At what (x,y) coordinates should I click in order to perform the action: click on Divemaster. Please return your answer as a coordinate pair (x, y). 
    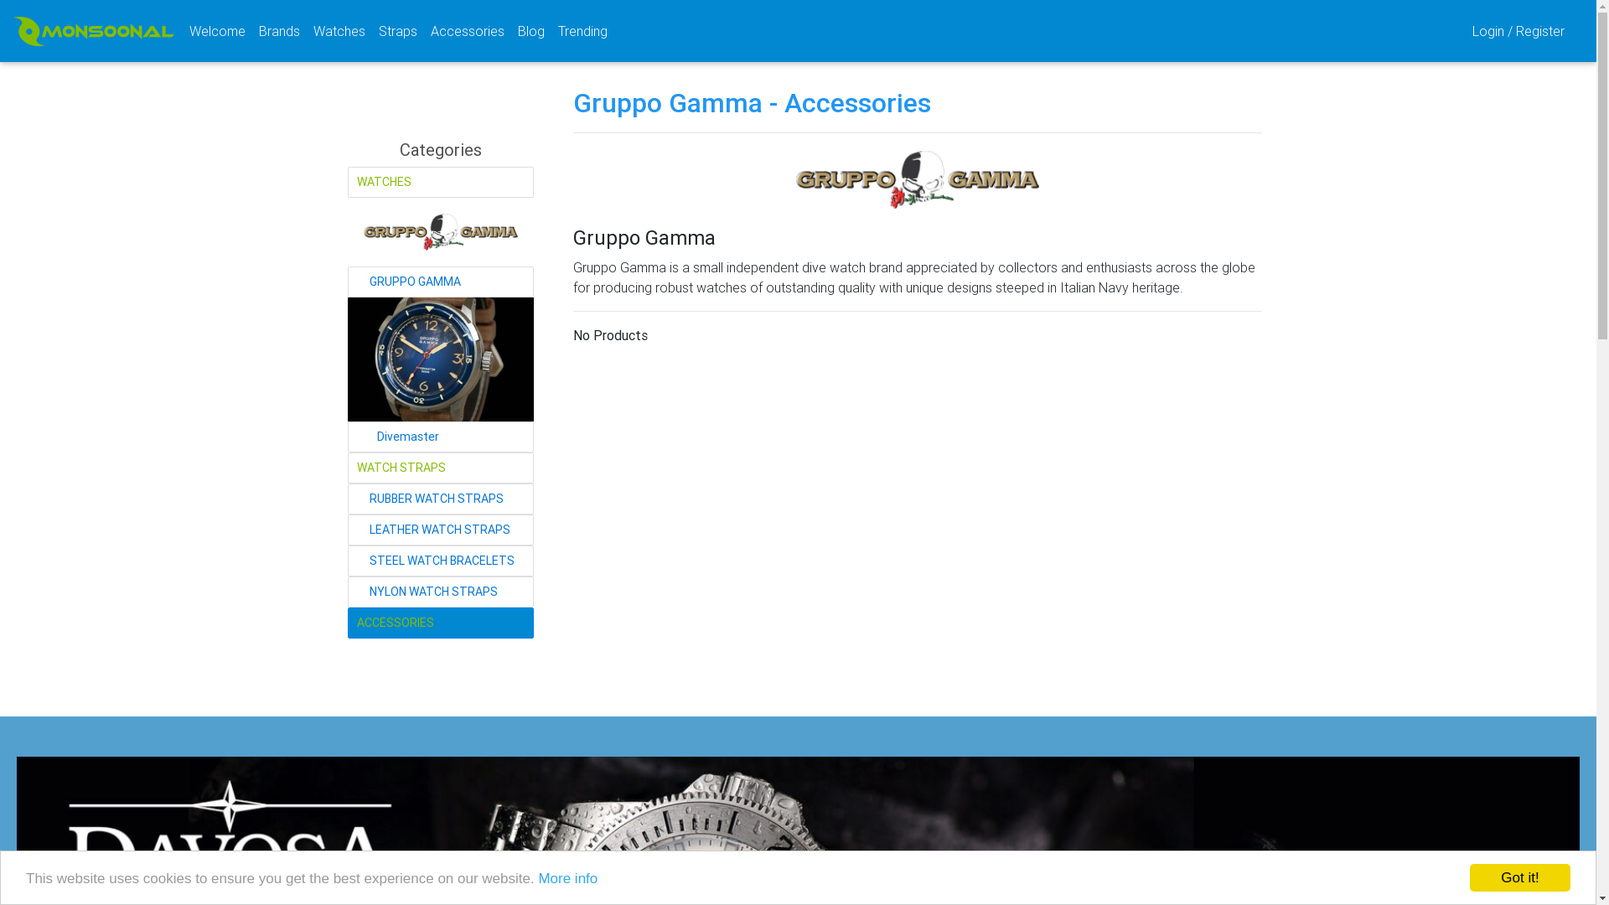
    Looking at the image, I should click on (441, 359).